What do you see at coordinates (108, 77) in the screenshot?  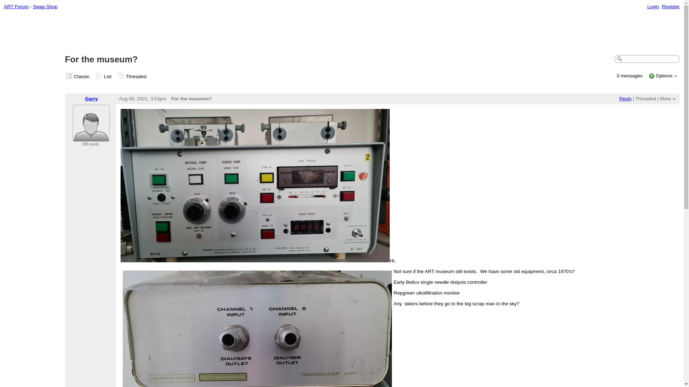 I see `List` at bounding box center [108, 77].